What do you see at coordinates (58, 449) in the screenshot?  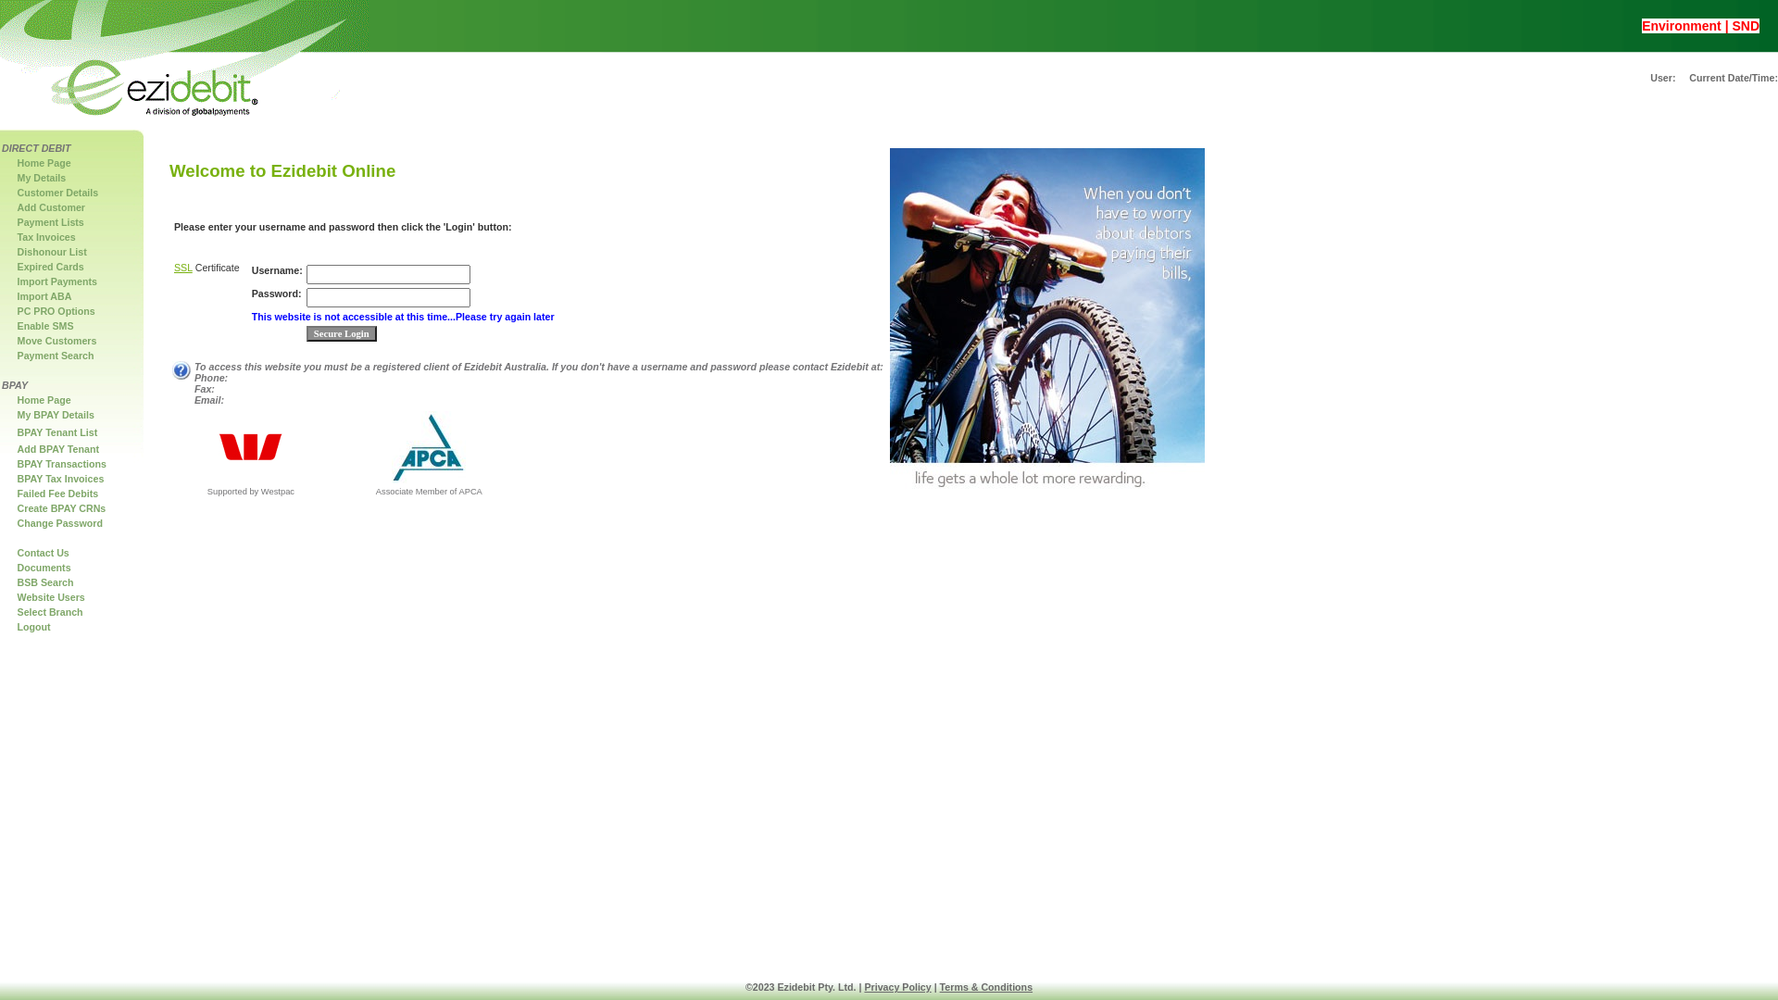 I see `Add BPAY Tenant` at bounding box center [58, 449].